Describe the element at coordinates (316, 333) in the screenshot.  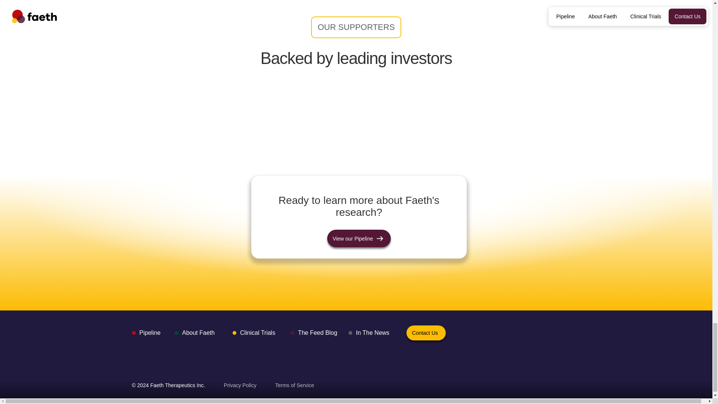
I see `The Feed Blog` at that location.